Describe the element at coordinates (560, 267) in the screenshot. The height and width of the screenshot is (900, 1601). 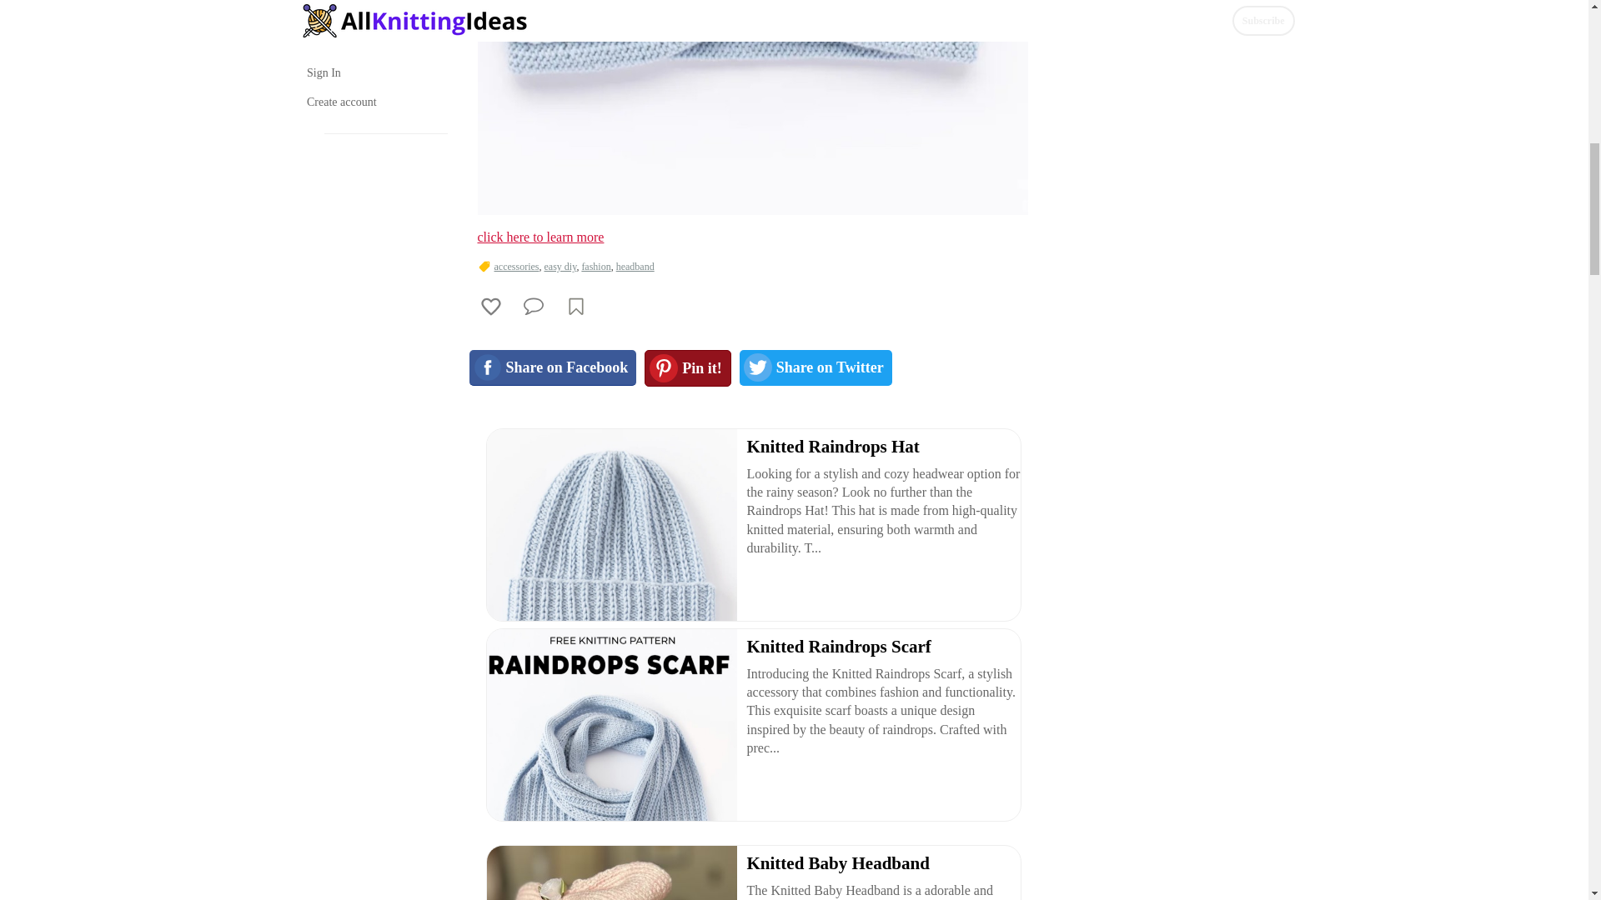
I see `easy diy` at that location.